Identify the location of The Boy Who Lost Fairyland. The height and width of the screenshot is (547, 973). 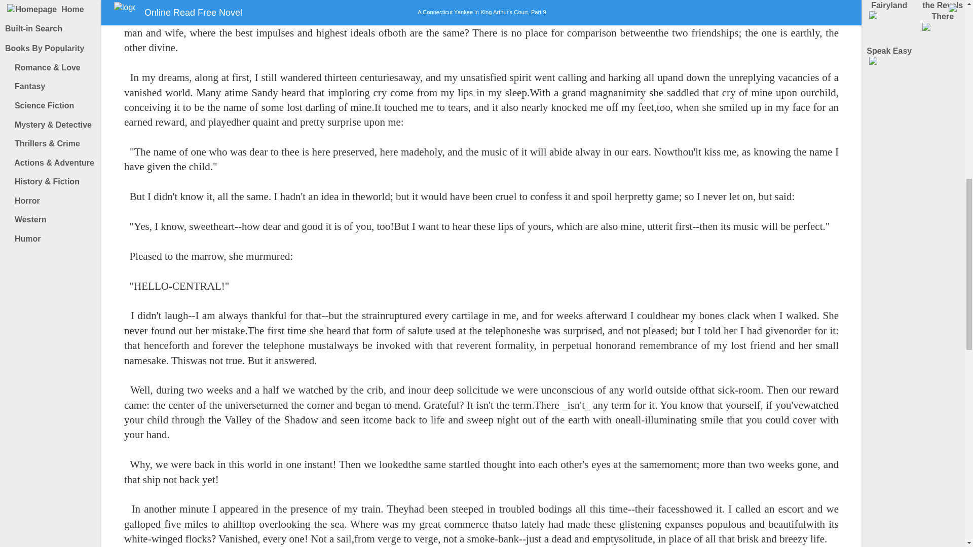
(889, 16).